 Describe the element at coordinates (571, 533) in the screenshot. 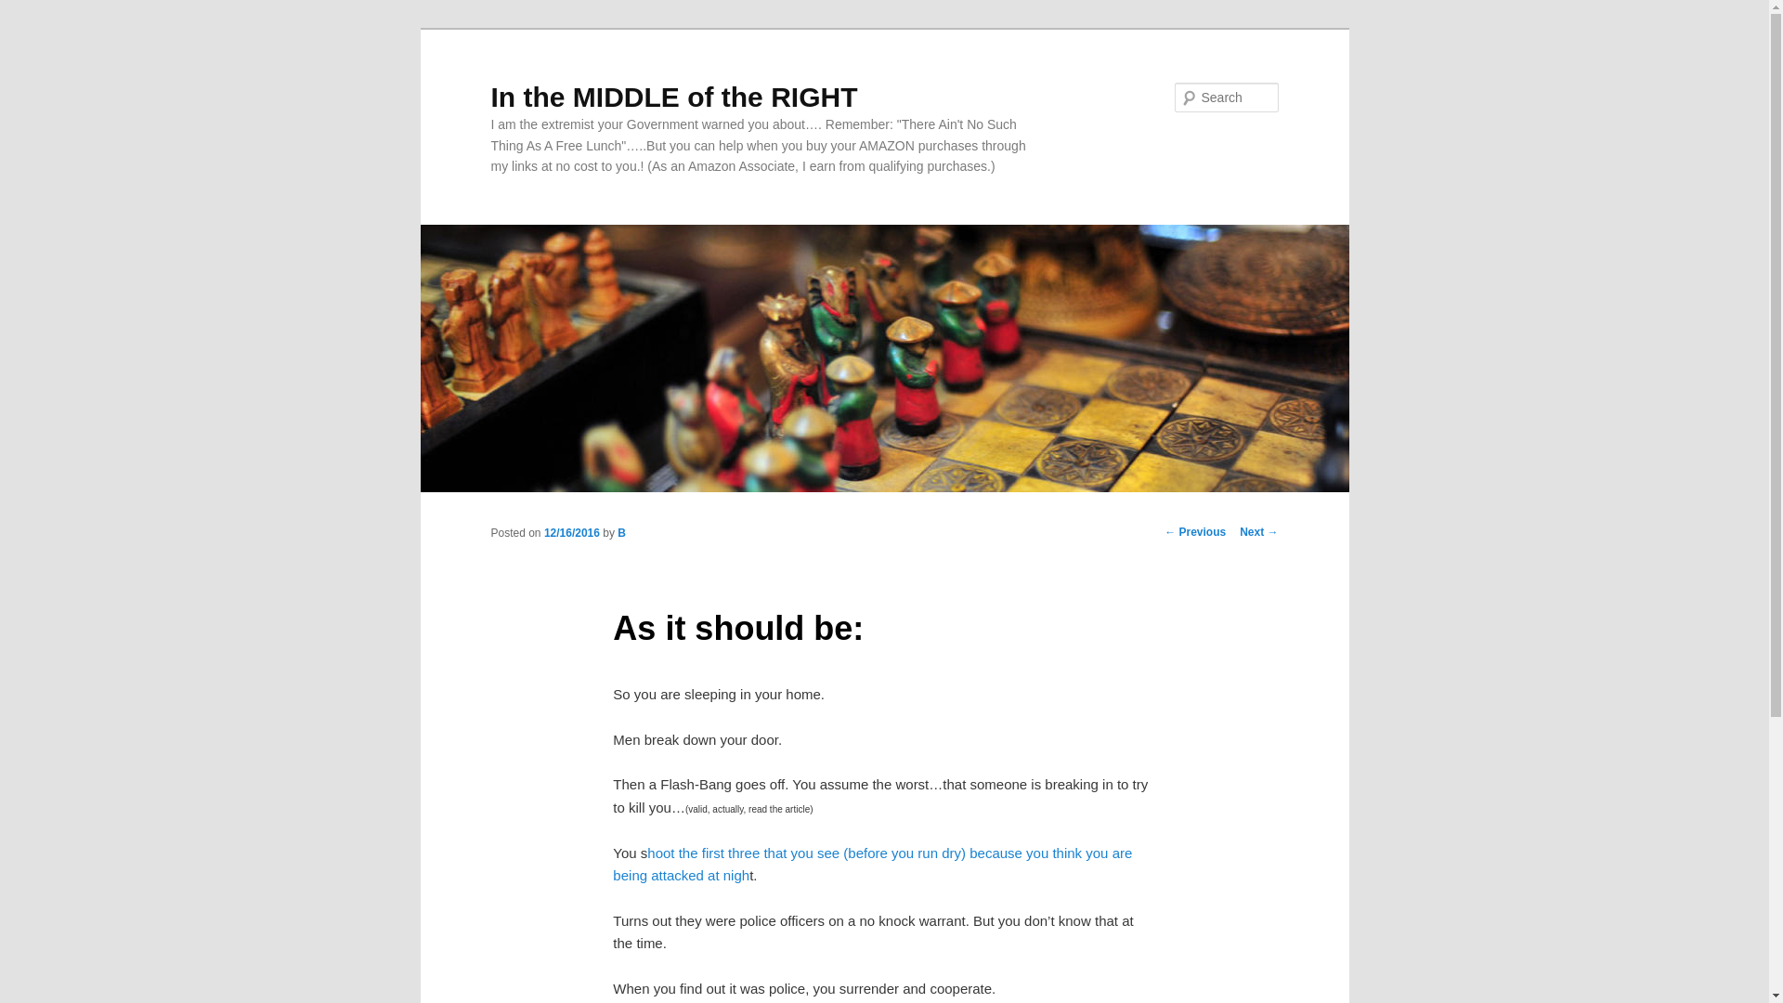

I see `13:16` at that location.